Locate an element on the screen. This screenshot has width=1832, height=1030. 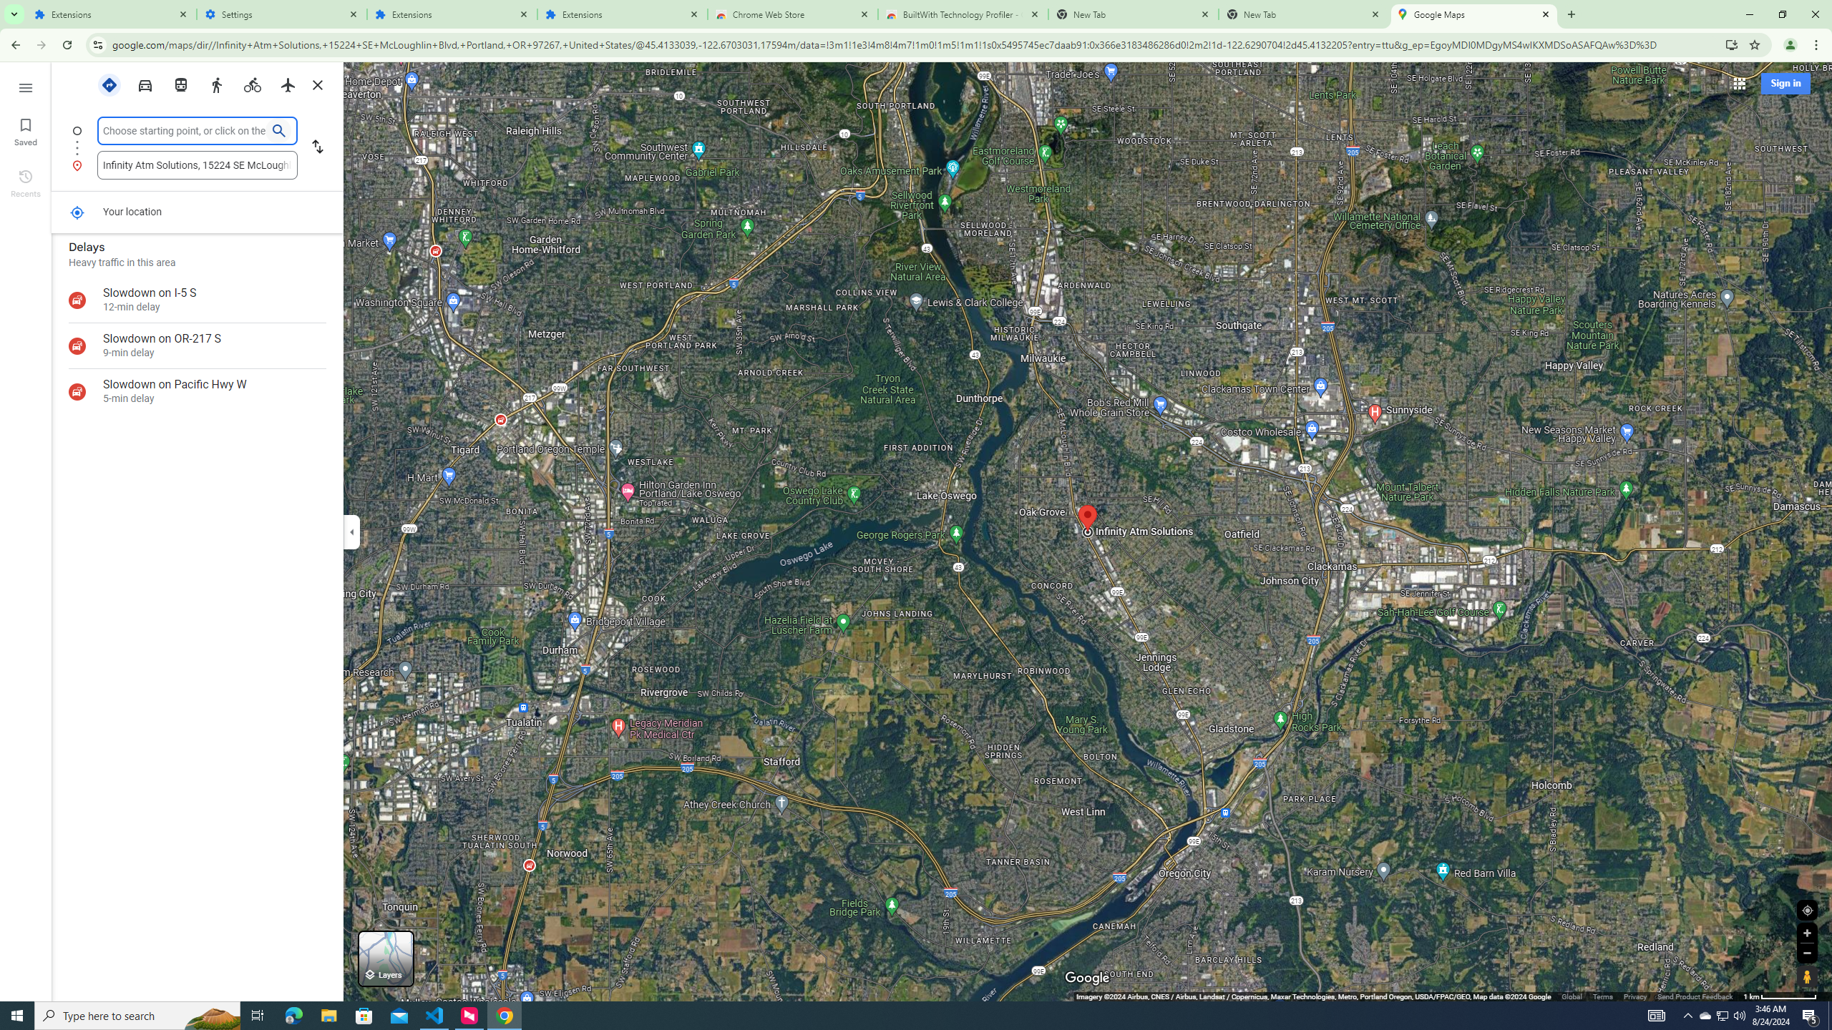
Show Street View coverage is located at coordinates (1807, 976).